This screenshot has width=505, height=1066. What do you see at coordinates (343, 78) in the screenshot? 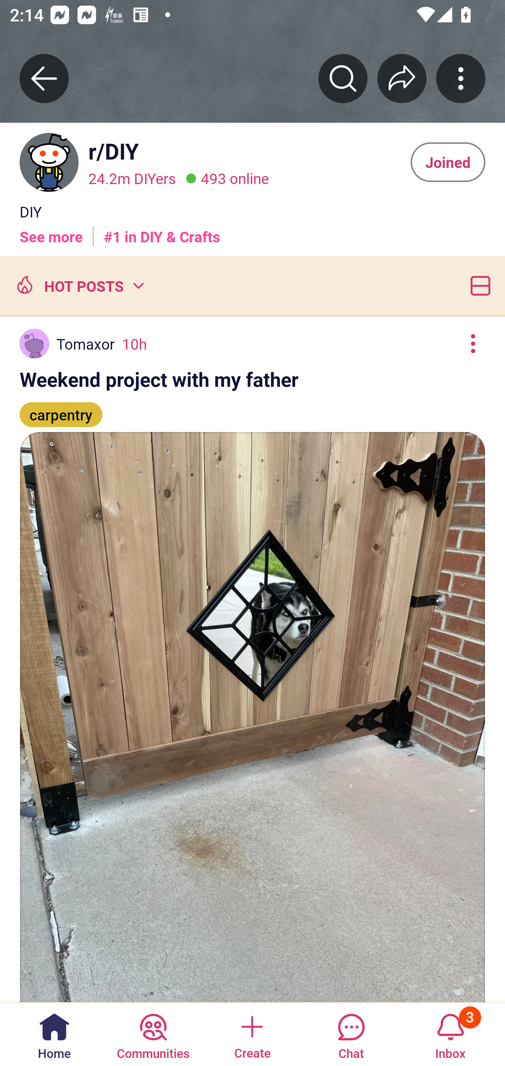
I see `Search r/﻿DIY` at bounding box center [343, 78].